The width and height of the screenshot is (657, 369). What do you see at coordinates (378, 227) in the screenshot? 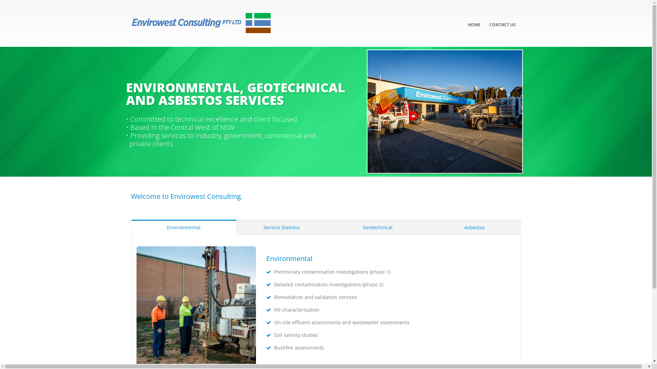
I see `Geotechnical` at bounding box center [378, 227].